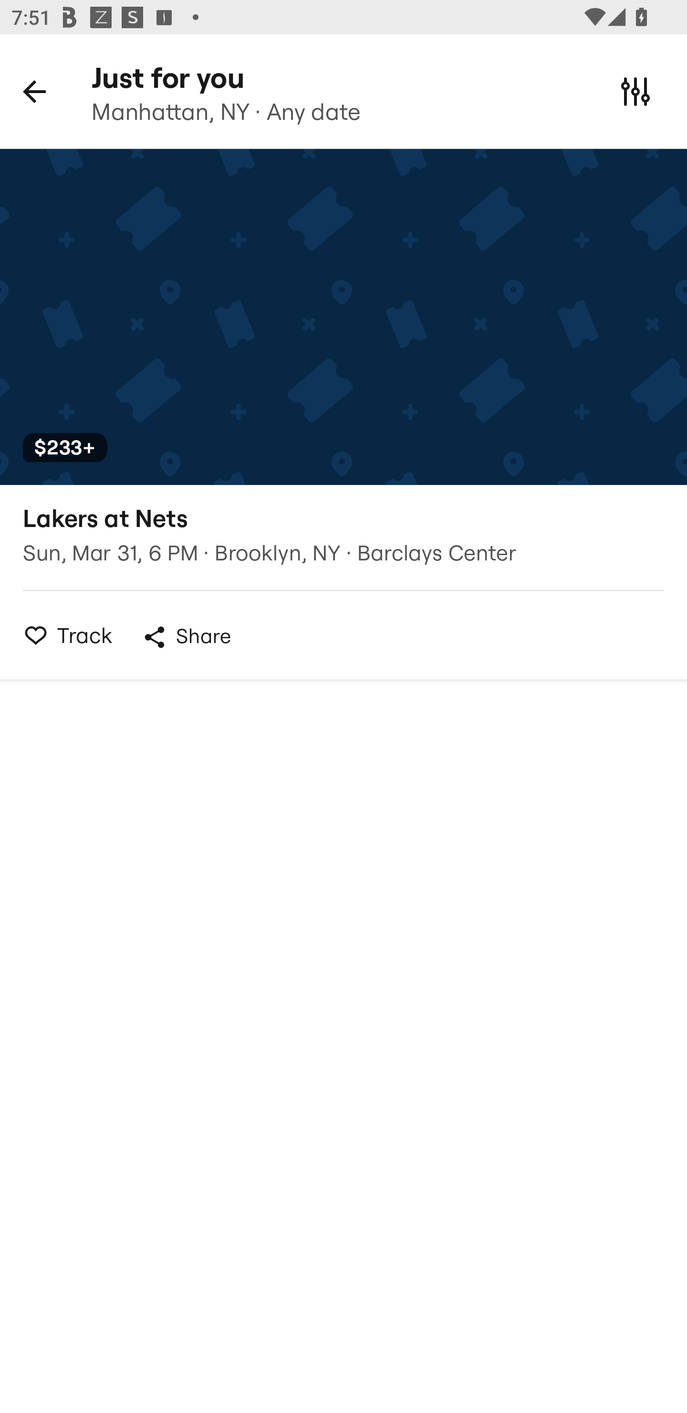 The image size is (687, 1413). I want to click on Filters, so click(635, 91).